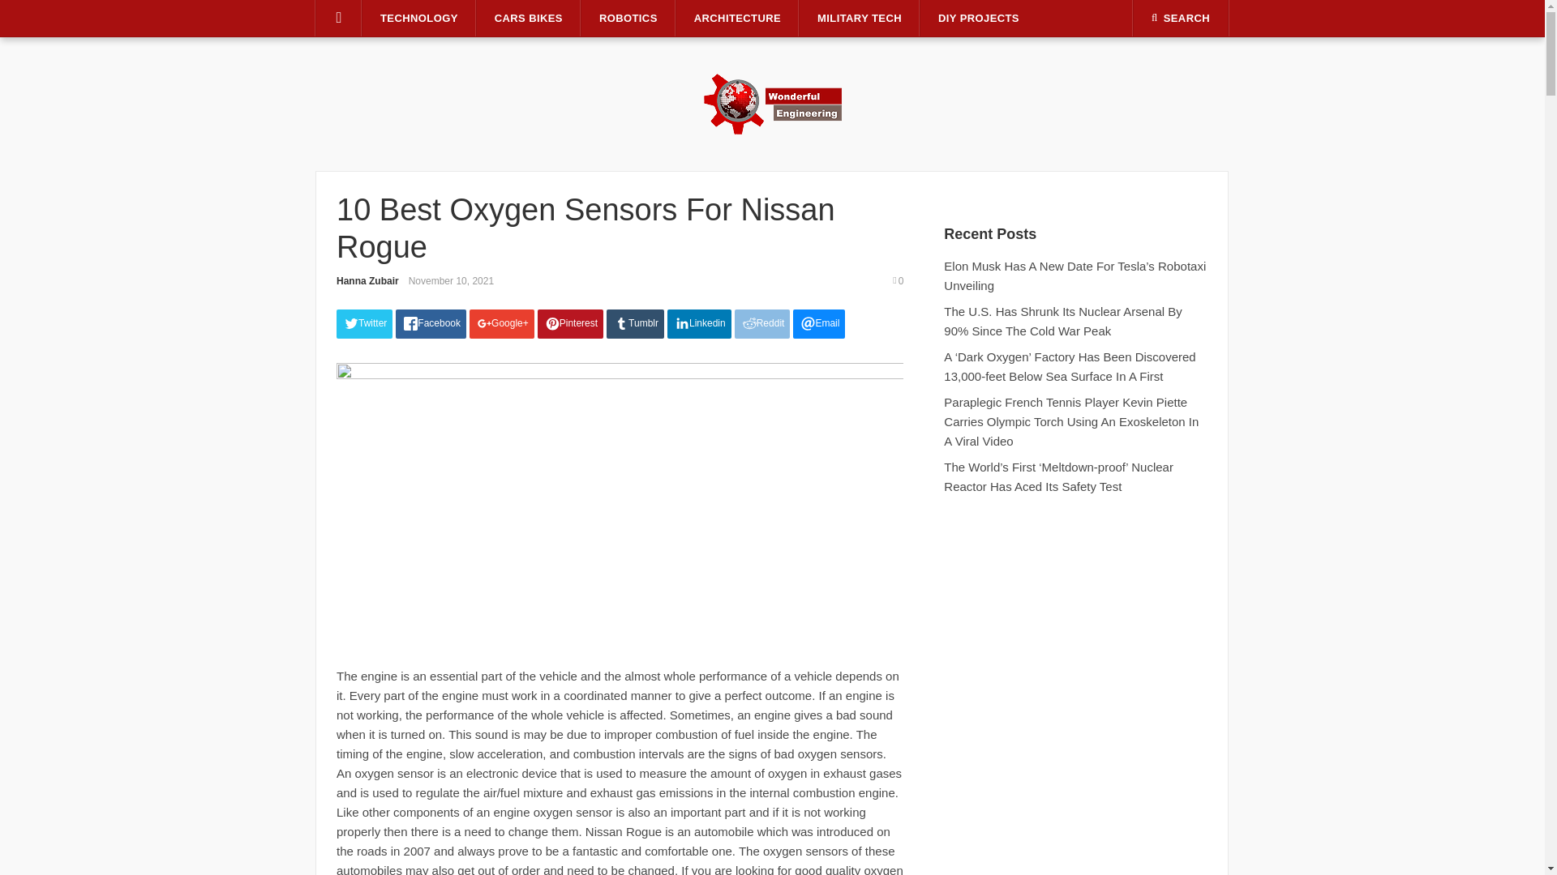  Describe the element at coordinates (699, 324) in the screenshot. I see `Linkedin` at that location.